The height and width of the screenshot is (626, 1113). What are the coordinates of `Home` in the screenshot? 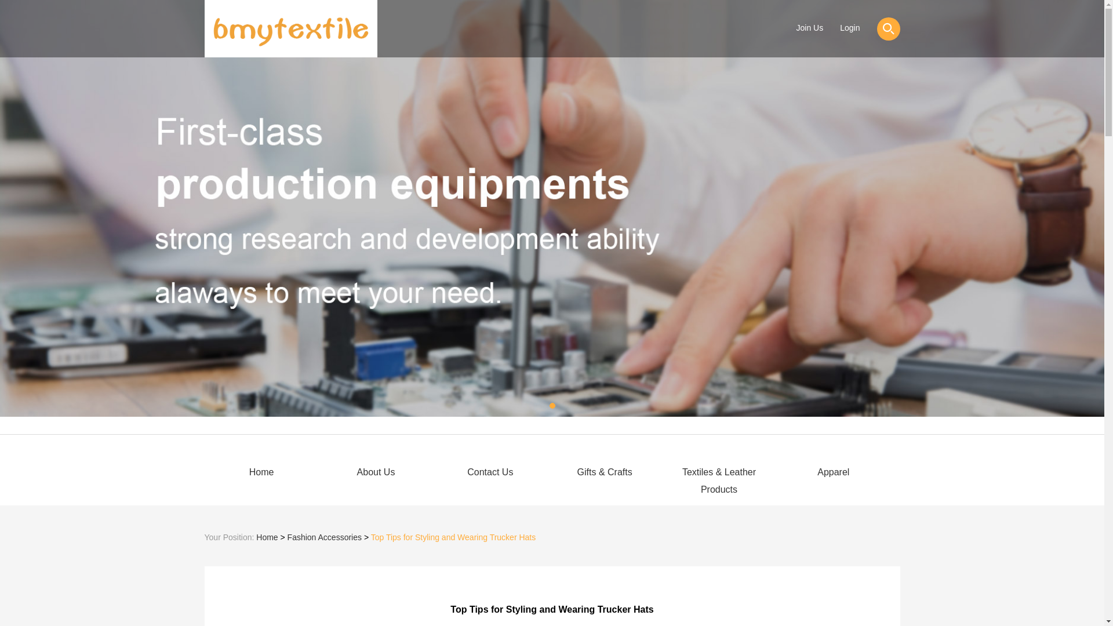 It's located at (262, 472).